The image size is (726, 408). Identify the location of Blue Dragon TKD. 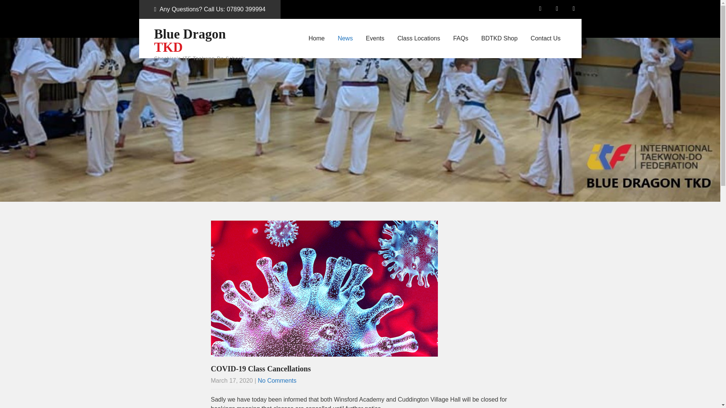
(206, 41).